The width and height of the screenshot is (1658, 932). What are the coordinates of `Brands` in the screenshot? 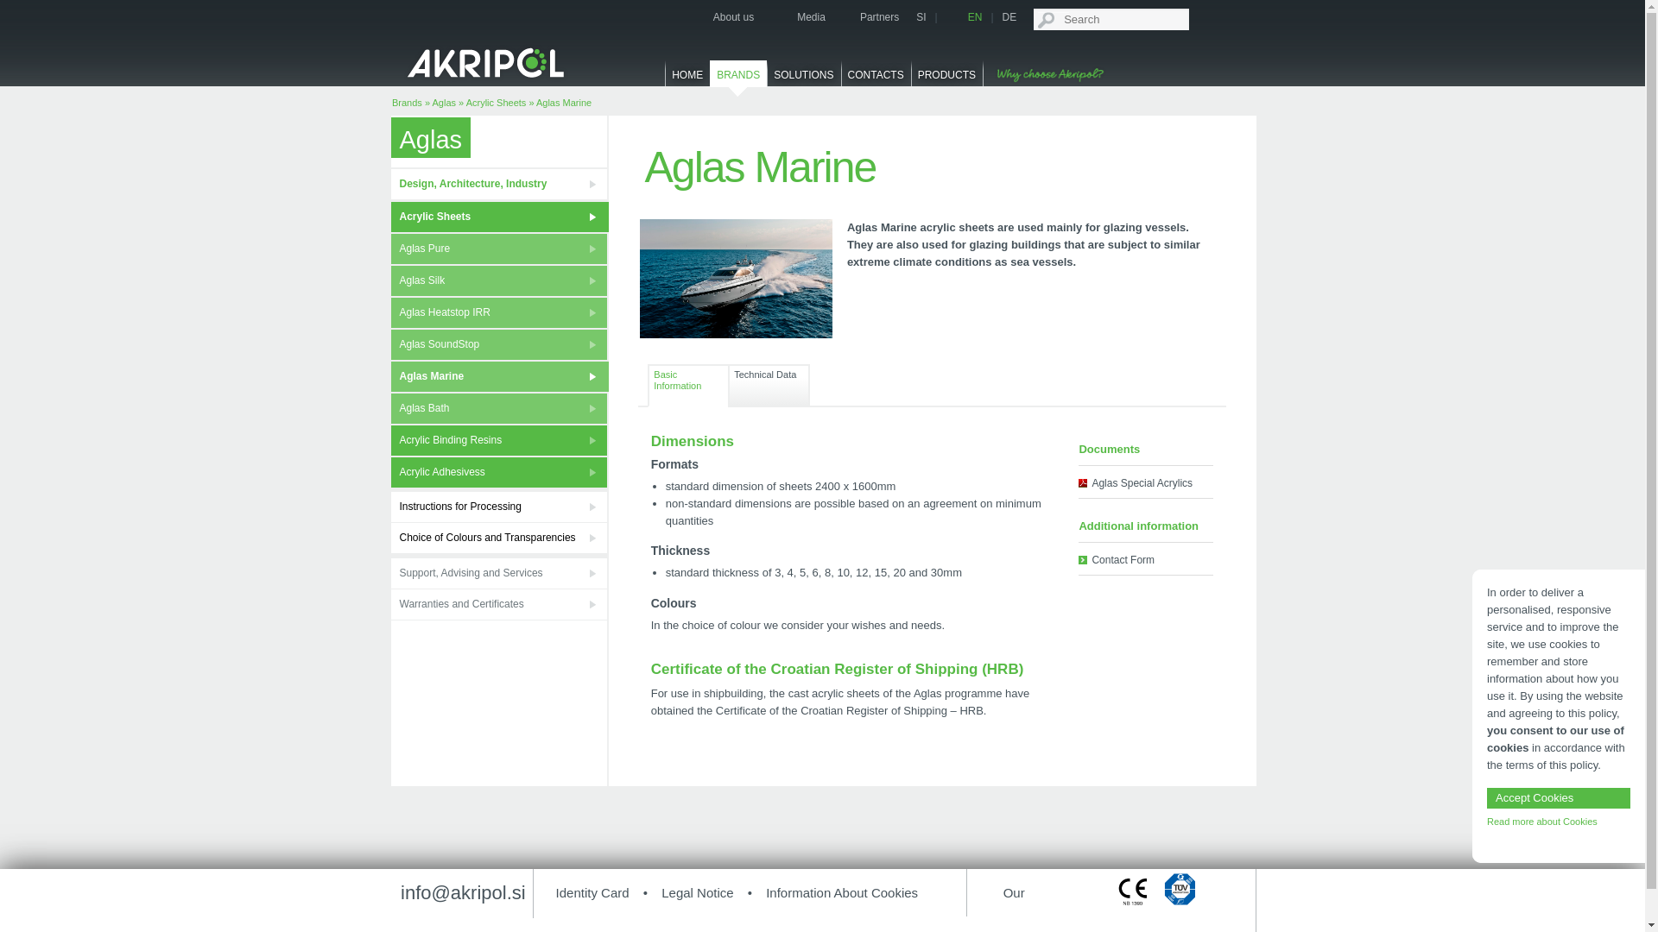 It's located at (737, 79).